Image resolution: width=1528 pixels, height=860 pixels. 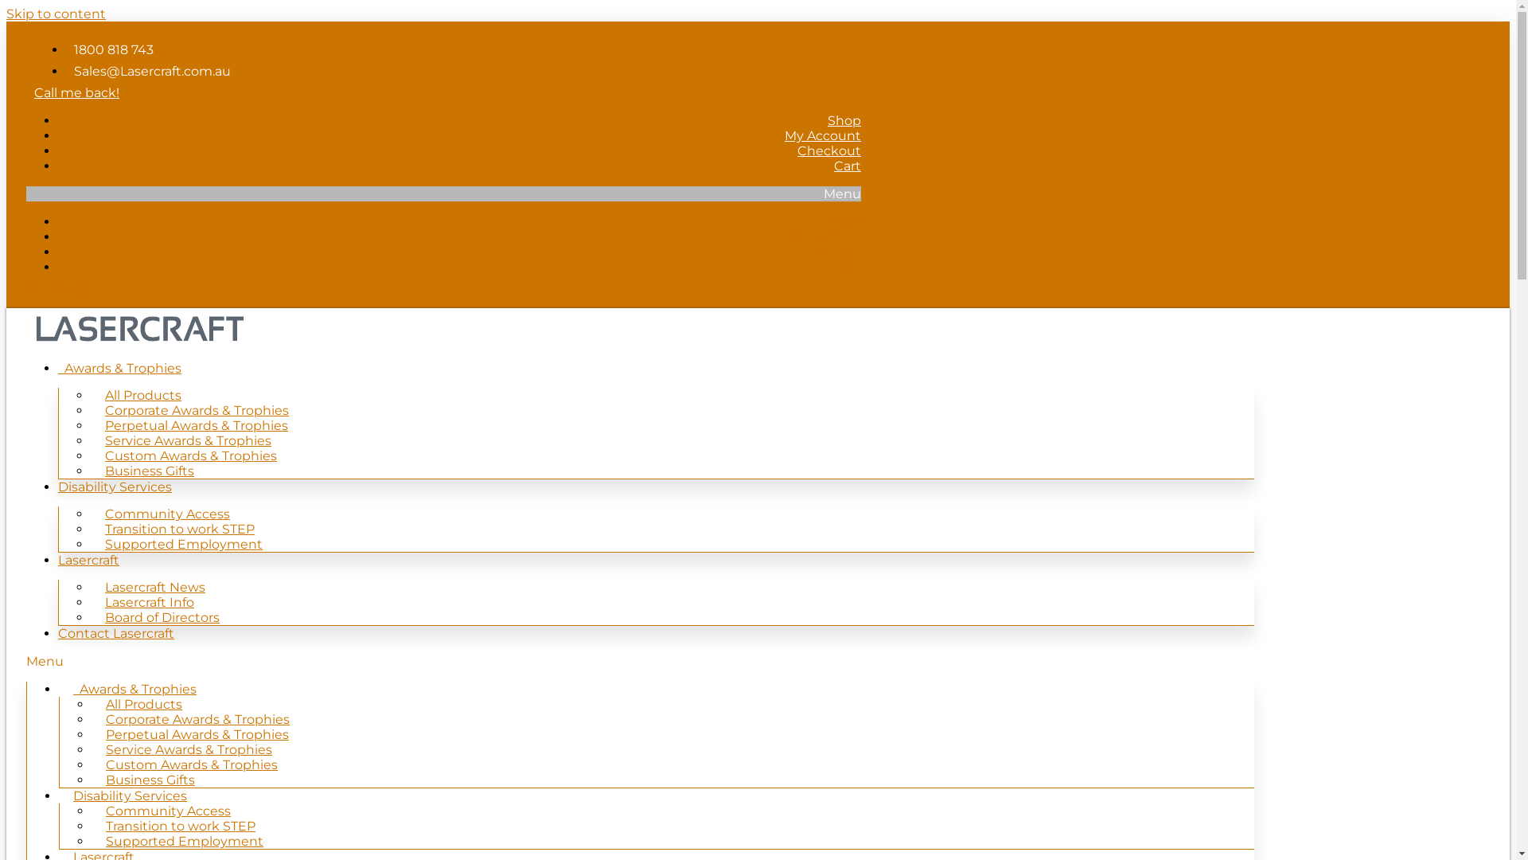 What do you see at coordinates (181, 827) in the screenshot?
I see `Transition to work STEP` at bounding box center [181, 827].